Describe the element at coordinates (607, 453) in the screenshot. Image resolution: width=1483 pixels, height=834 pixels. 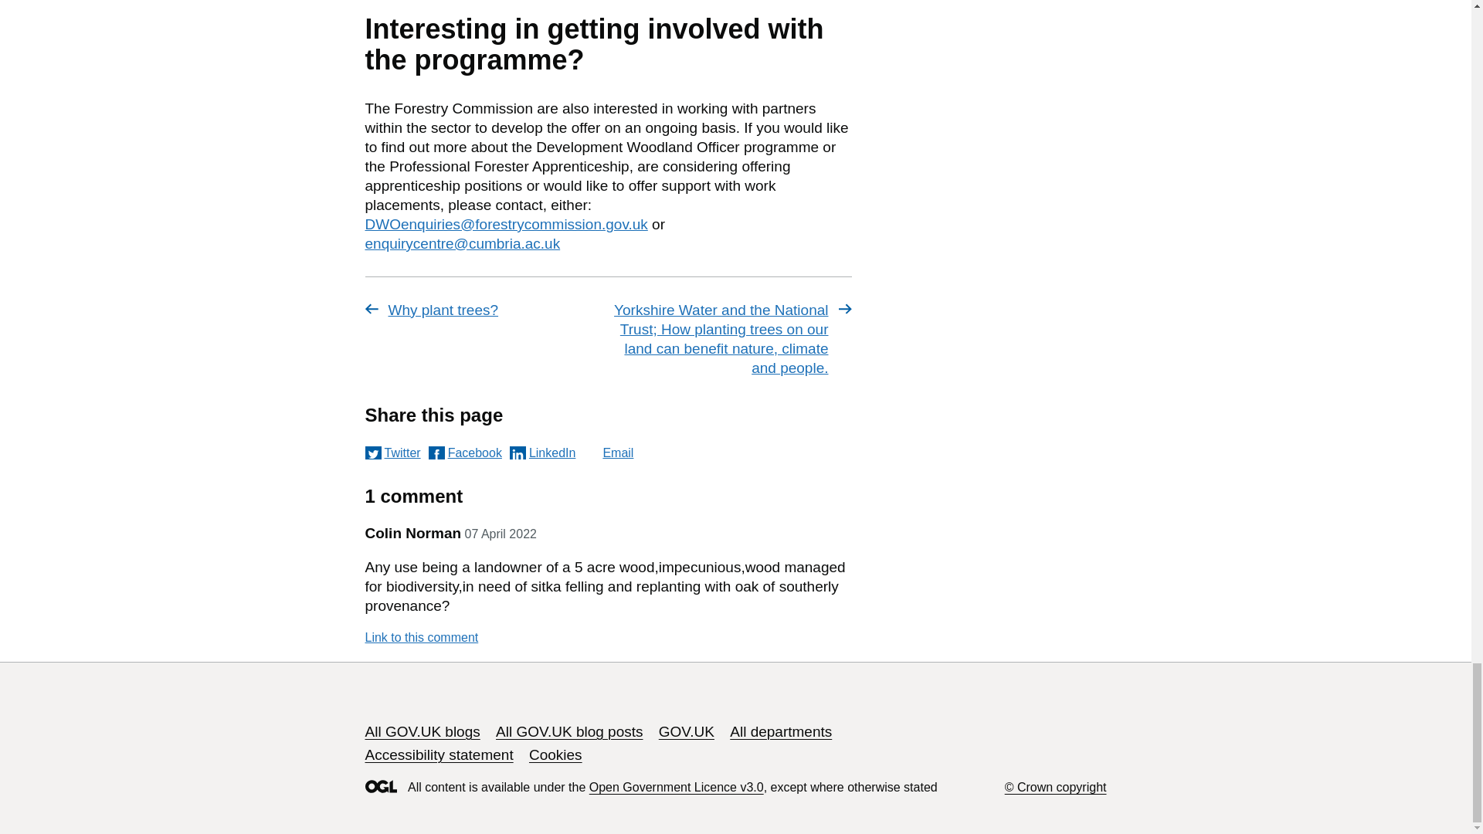
I see `Email` at that location.